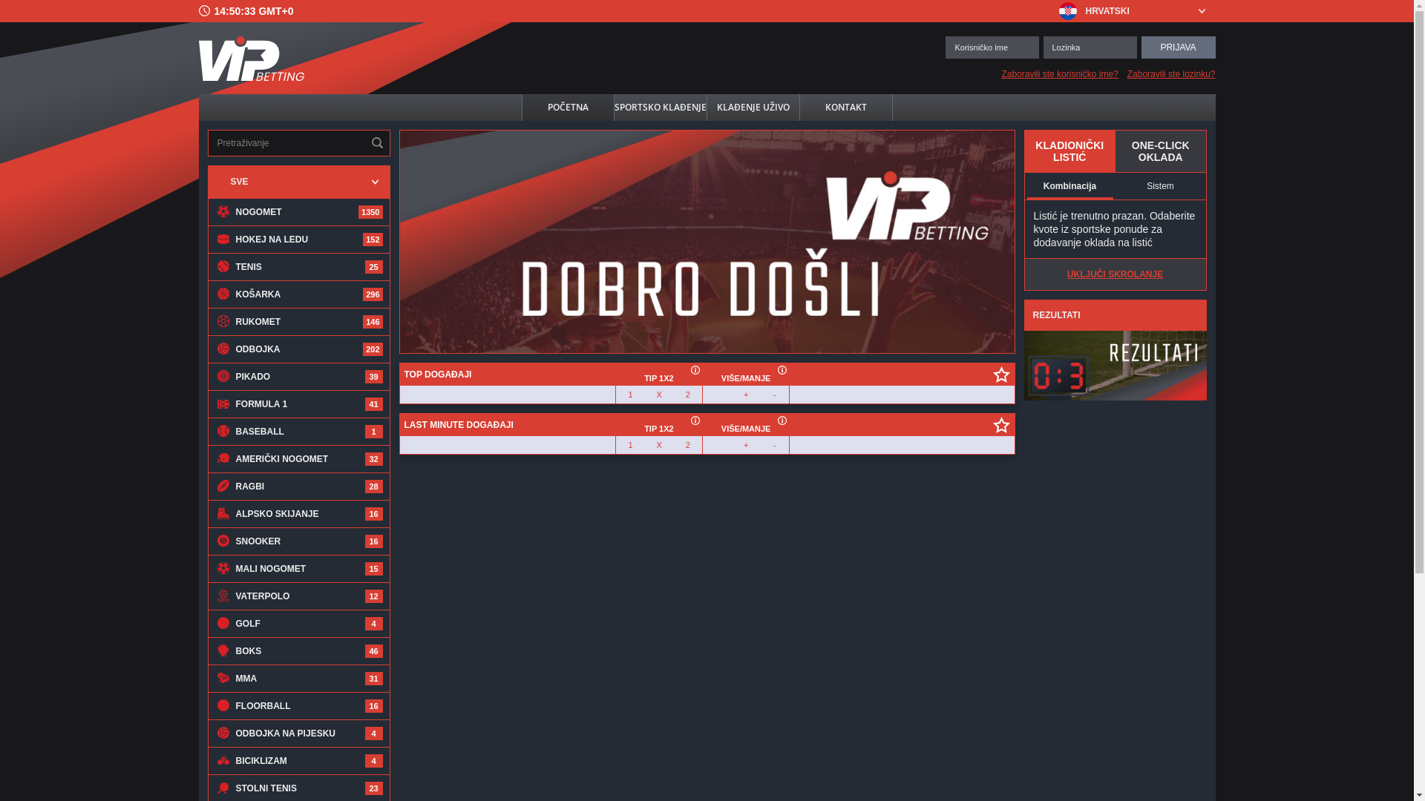 This screenshot has height=801, width=1425. Describe the element at coordinates (299, 623) in the screenshot. I see `GOLF
4` at that location.